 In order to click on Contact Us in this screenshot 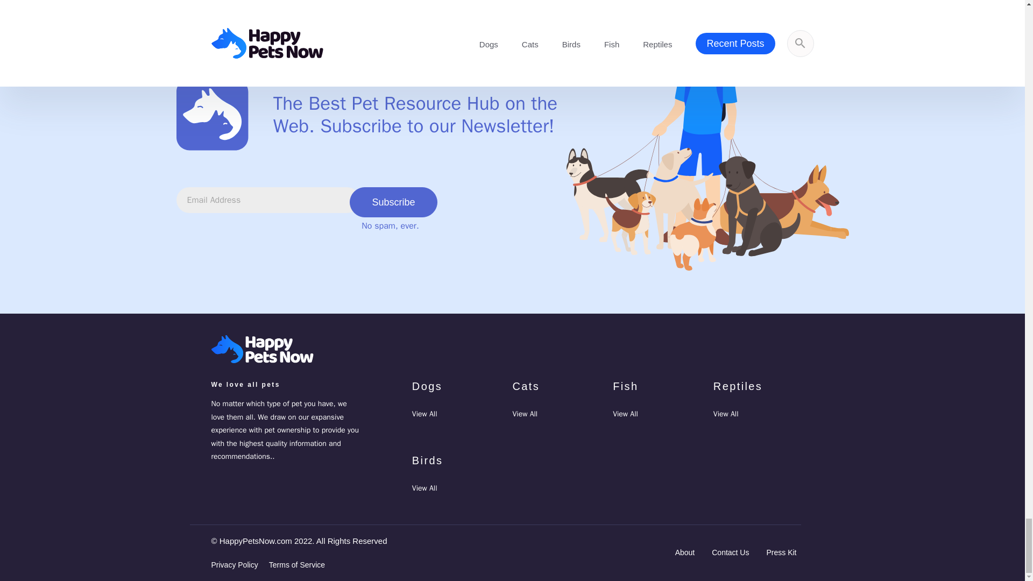, I will do `click(730, 552)`.